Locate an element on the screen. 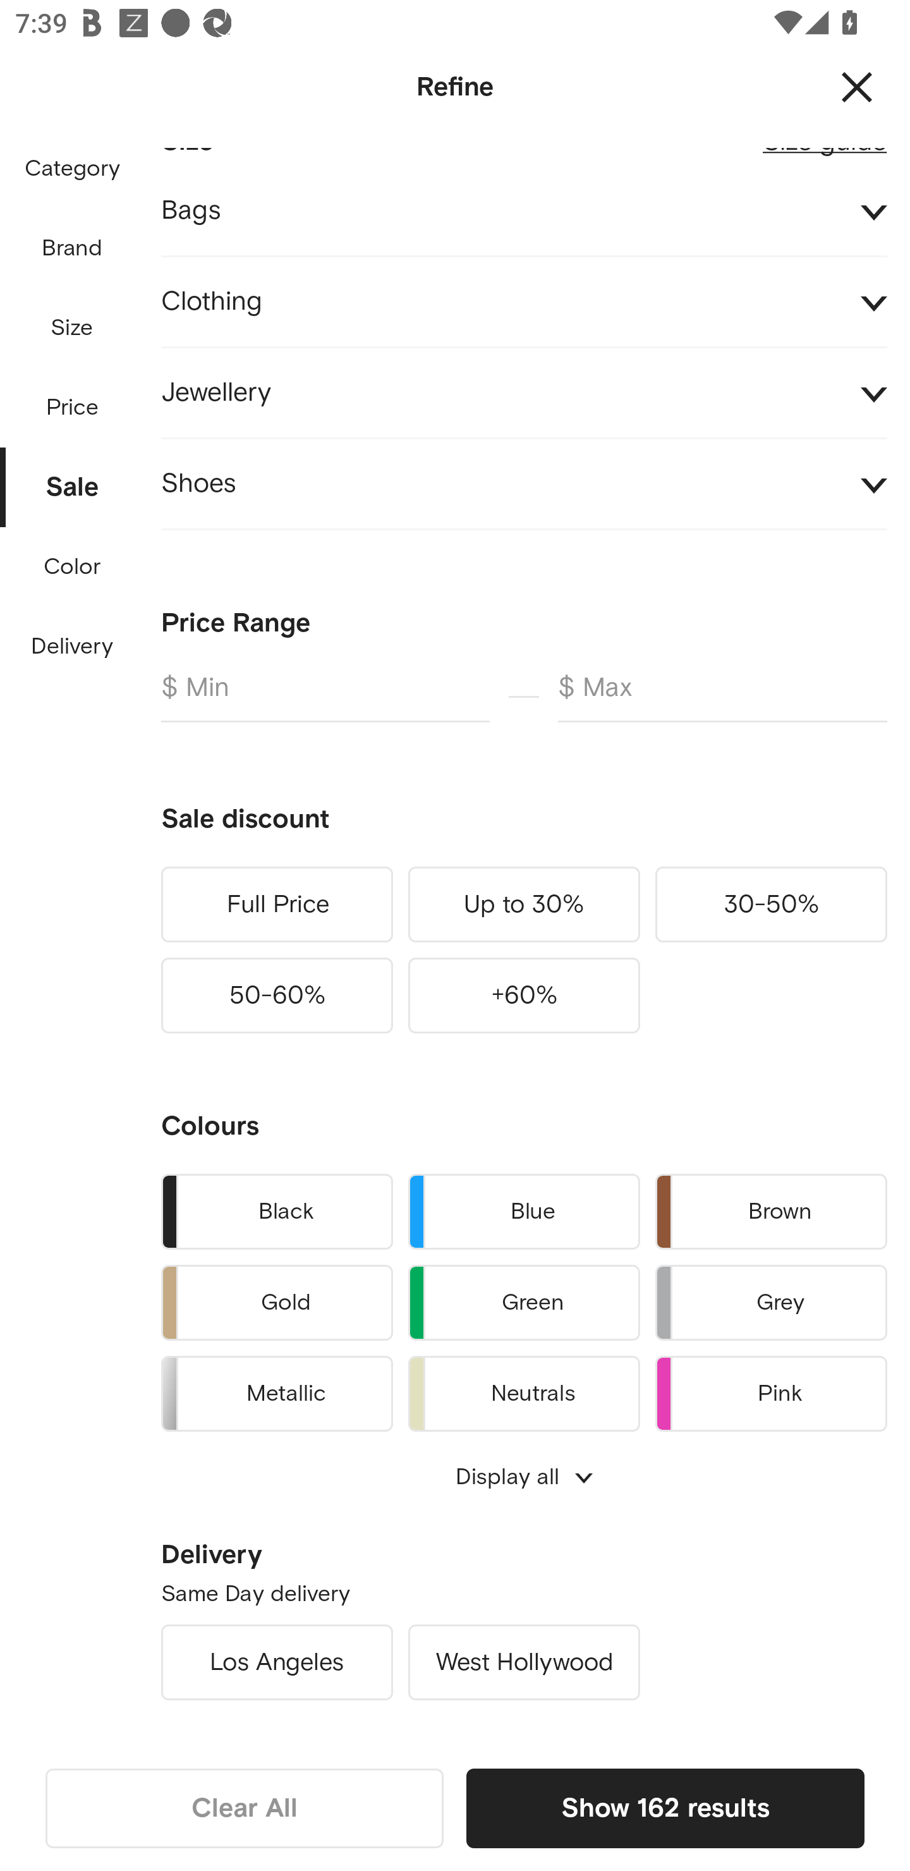  Jewellery is located at coordinates (524, 393).